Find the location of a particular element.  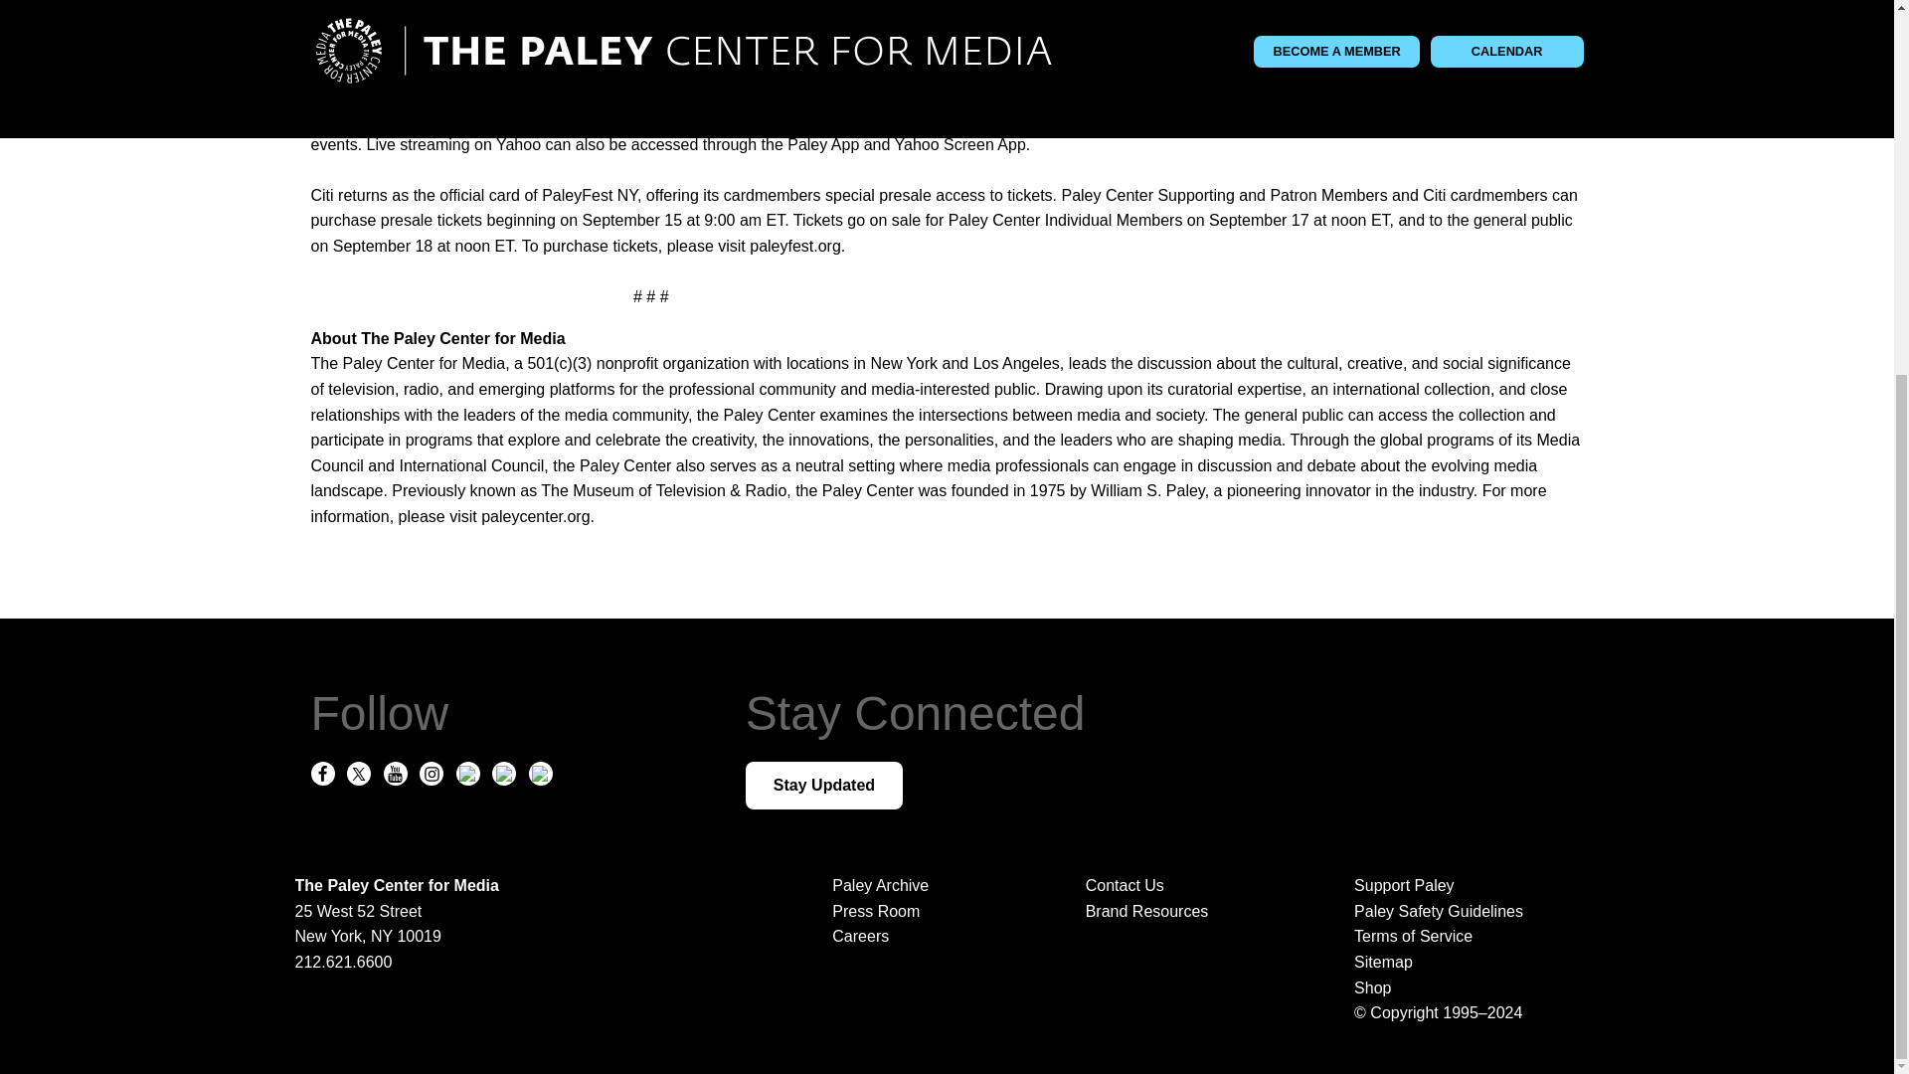

Sitemap is located at coordinates (1468, 962).